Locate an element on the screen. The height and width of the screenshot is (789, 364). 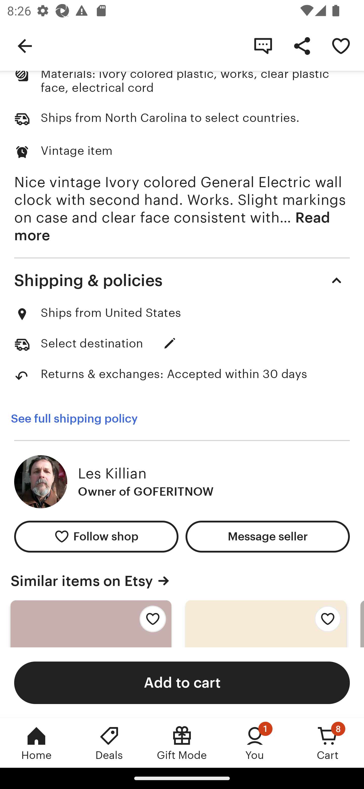
Follow shop Follow GOFERITNOW is located at coordinates (96, 536).